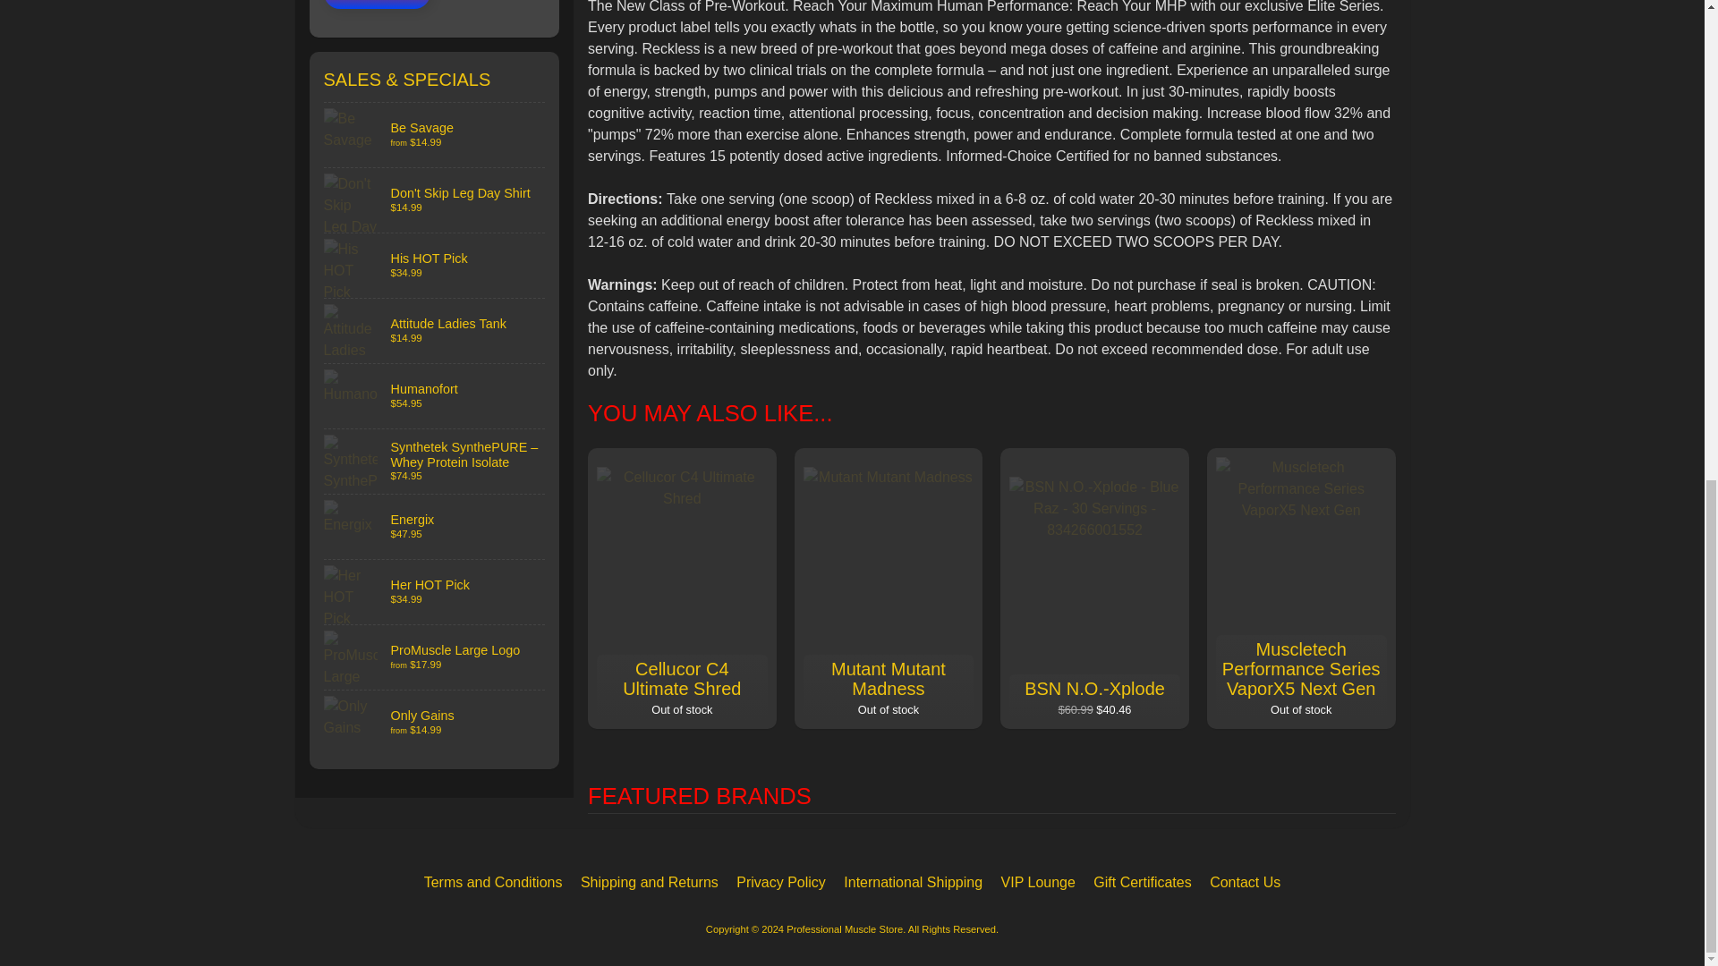  I want to click on Attitude Ladies Tank, so click(435, 331).